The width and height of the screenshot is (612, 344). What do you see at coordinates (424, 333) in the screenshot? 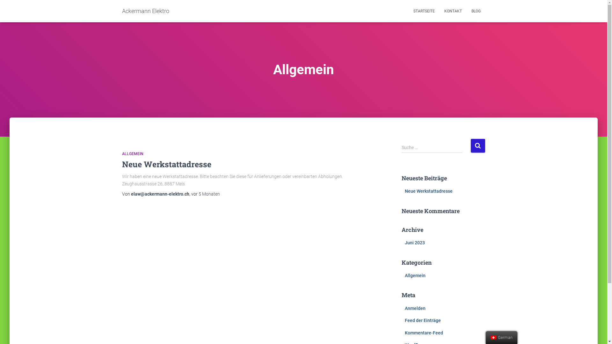
I see `Kommentare-Feed` at bounding box center [424, 333].